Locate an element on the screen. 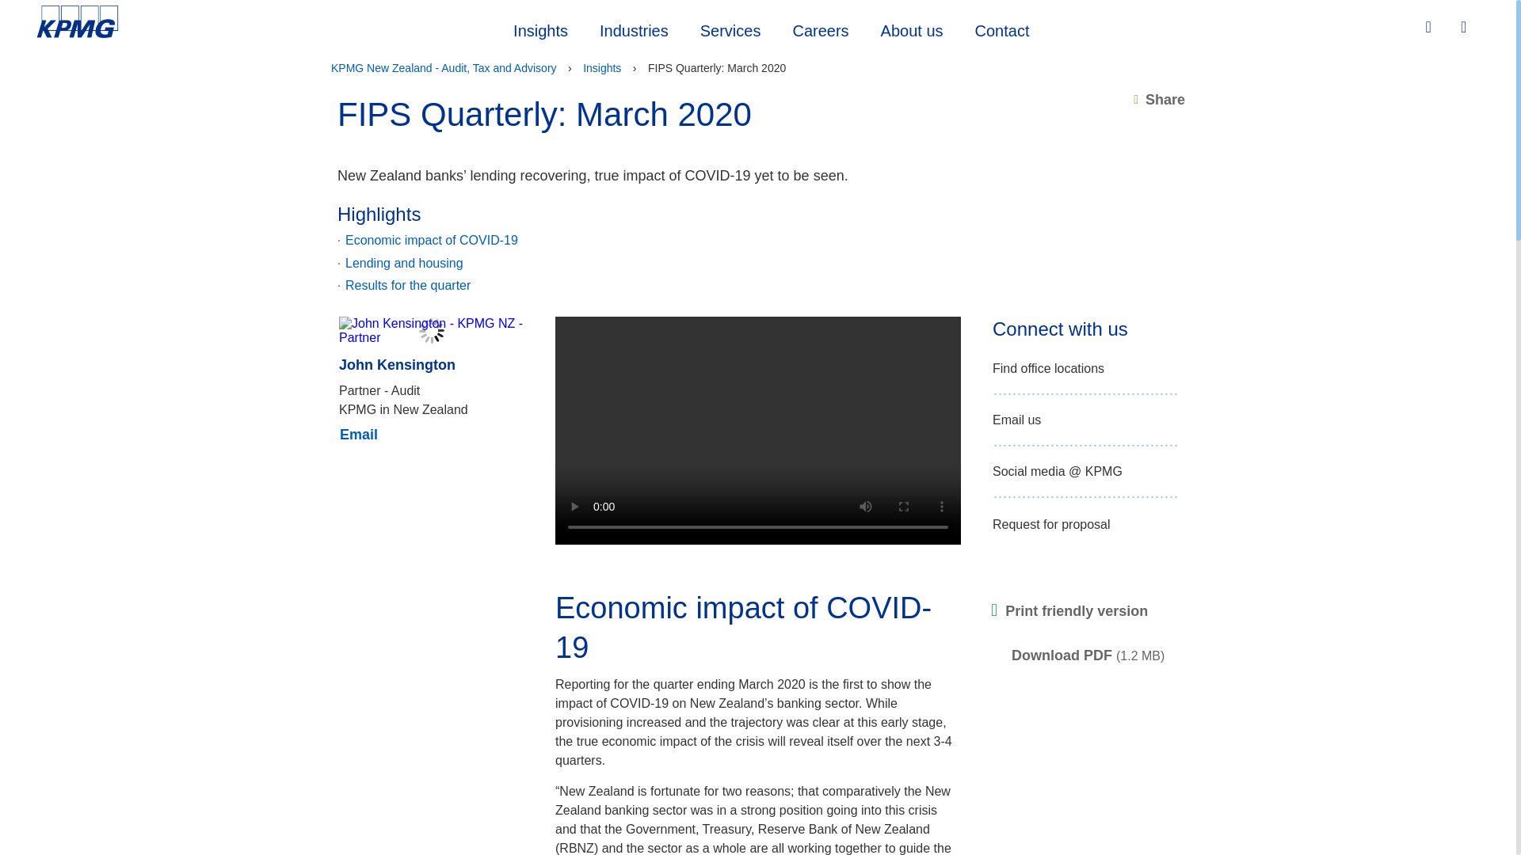 The image size is (1521, 855). Email is located at coordinates (358, 434).